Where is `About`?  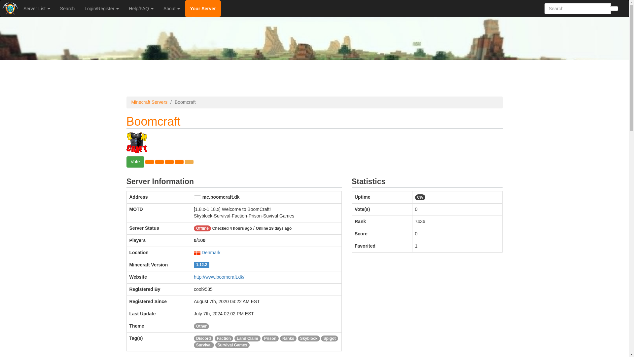 About is located at coordinates (172, 9).